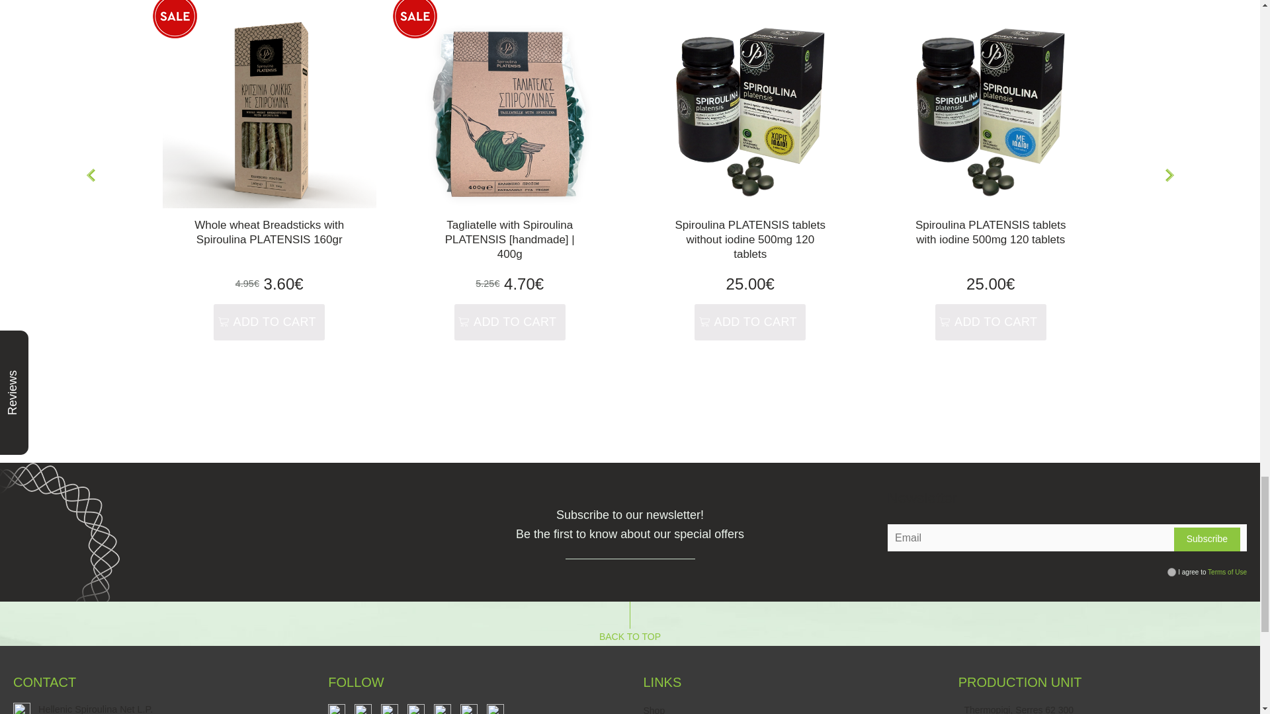  I want to click on Subscribe, so click(1206, 539).